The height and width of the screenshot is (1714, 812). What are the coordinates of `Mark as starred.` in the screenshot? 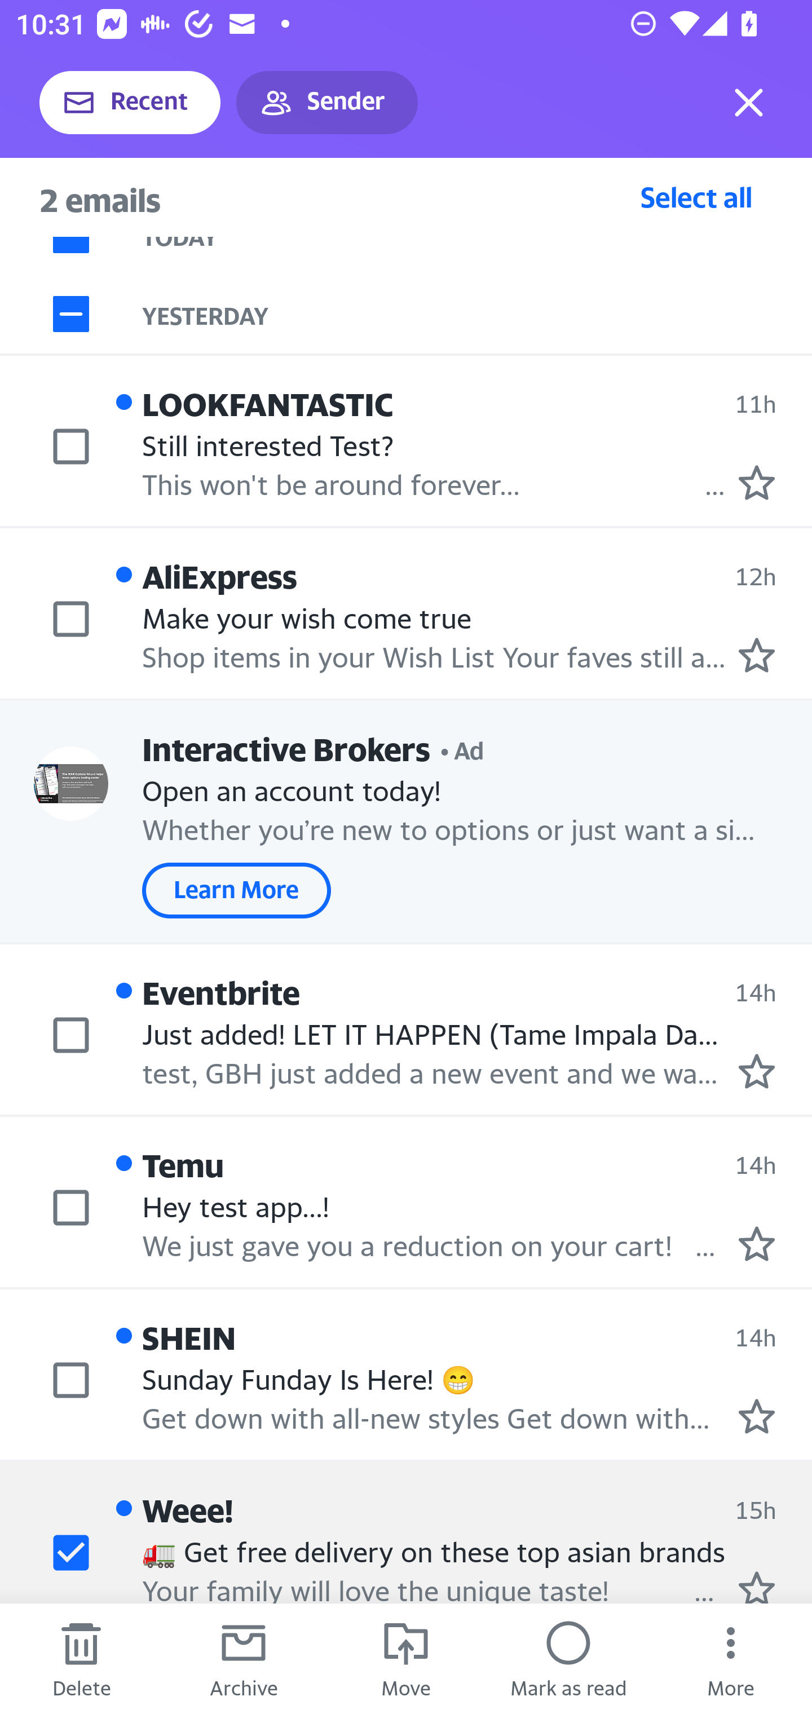 It's located at (757, 1071).